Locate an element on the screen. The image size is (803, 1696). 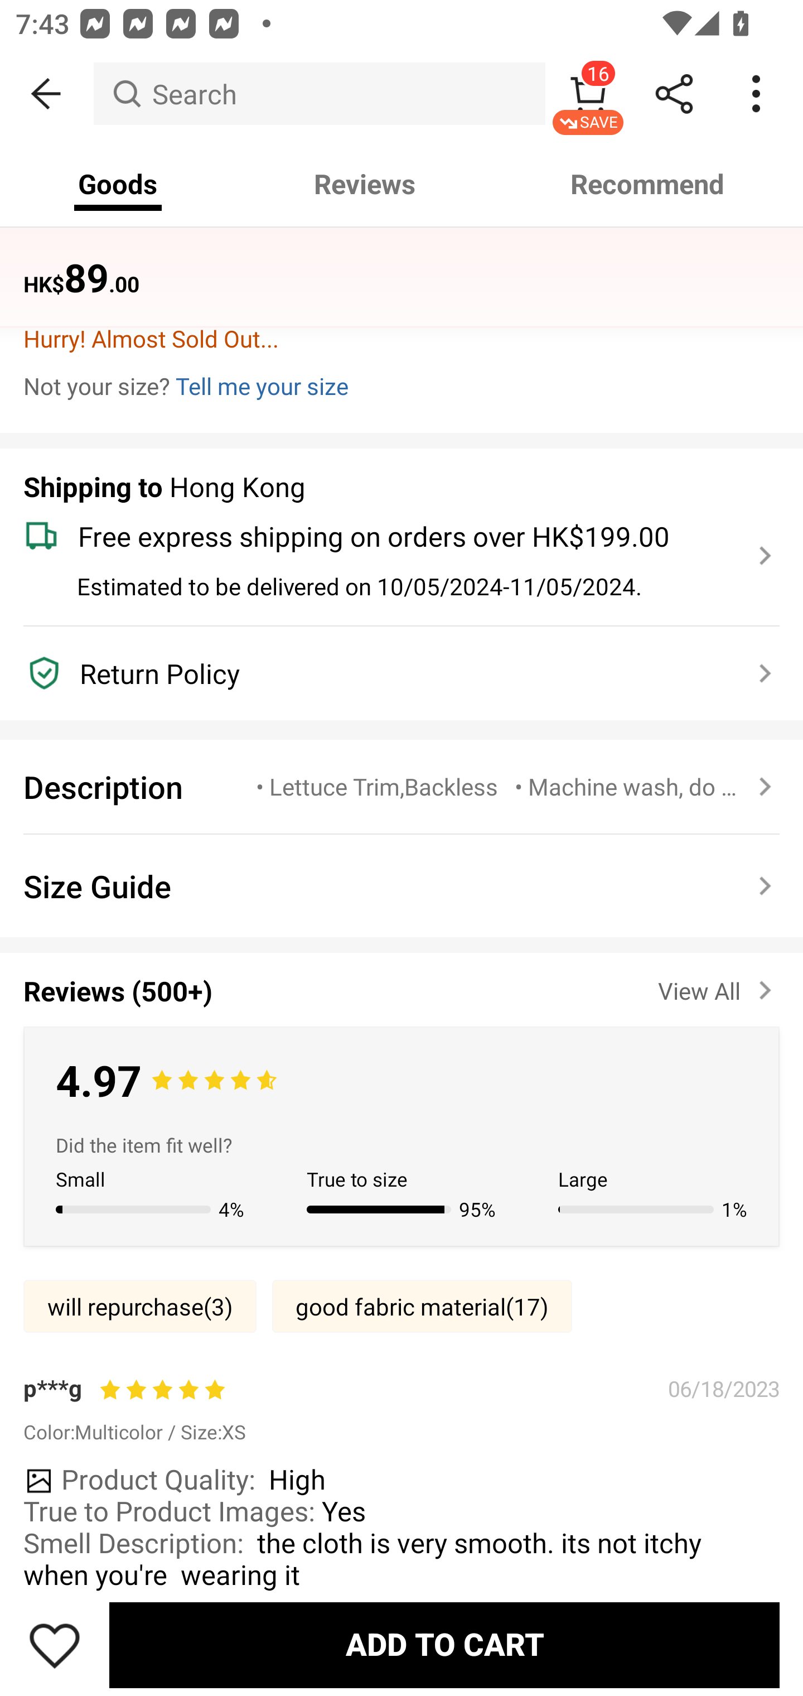
Recommend is located at coordinates (648, 184).